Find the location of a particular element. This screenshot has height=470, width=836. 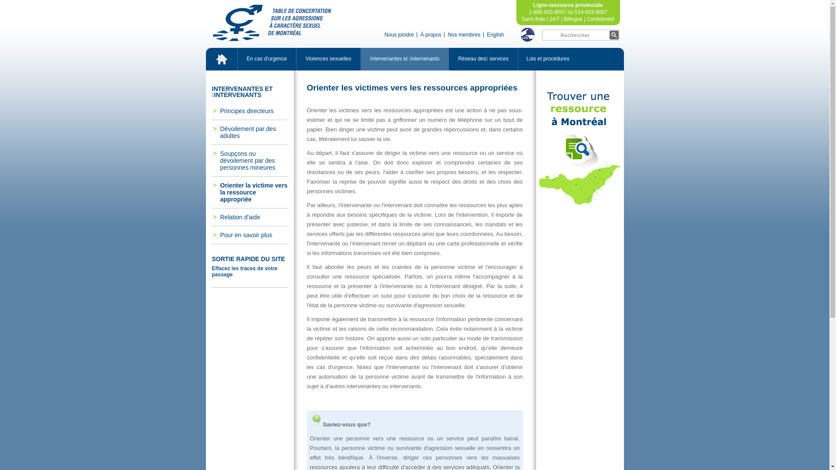

Pour en savoir plus is located at coordinates (249, 235).